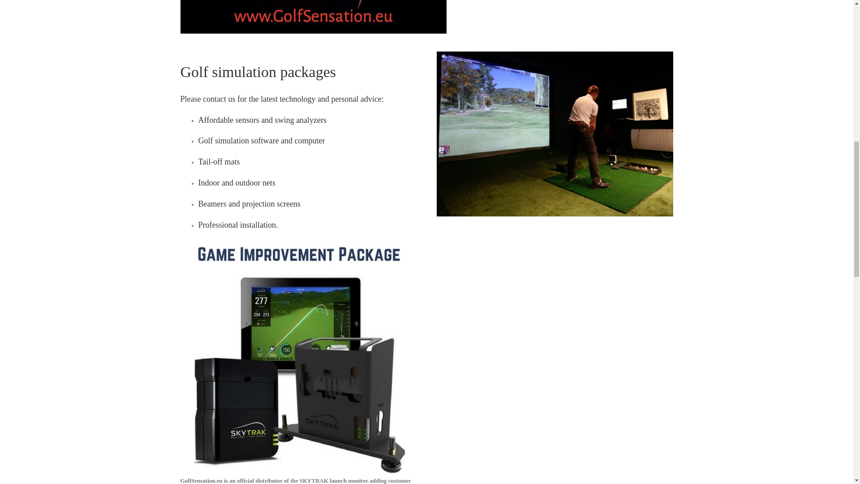 The image size is (860, 484). What do you see at coordinates (571, 297) in the screenshot?
I see `YouTube video player` at bounding box center [571, 297].